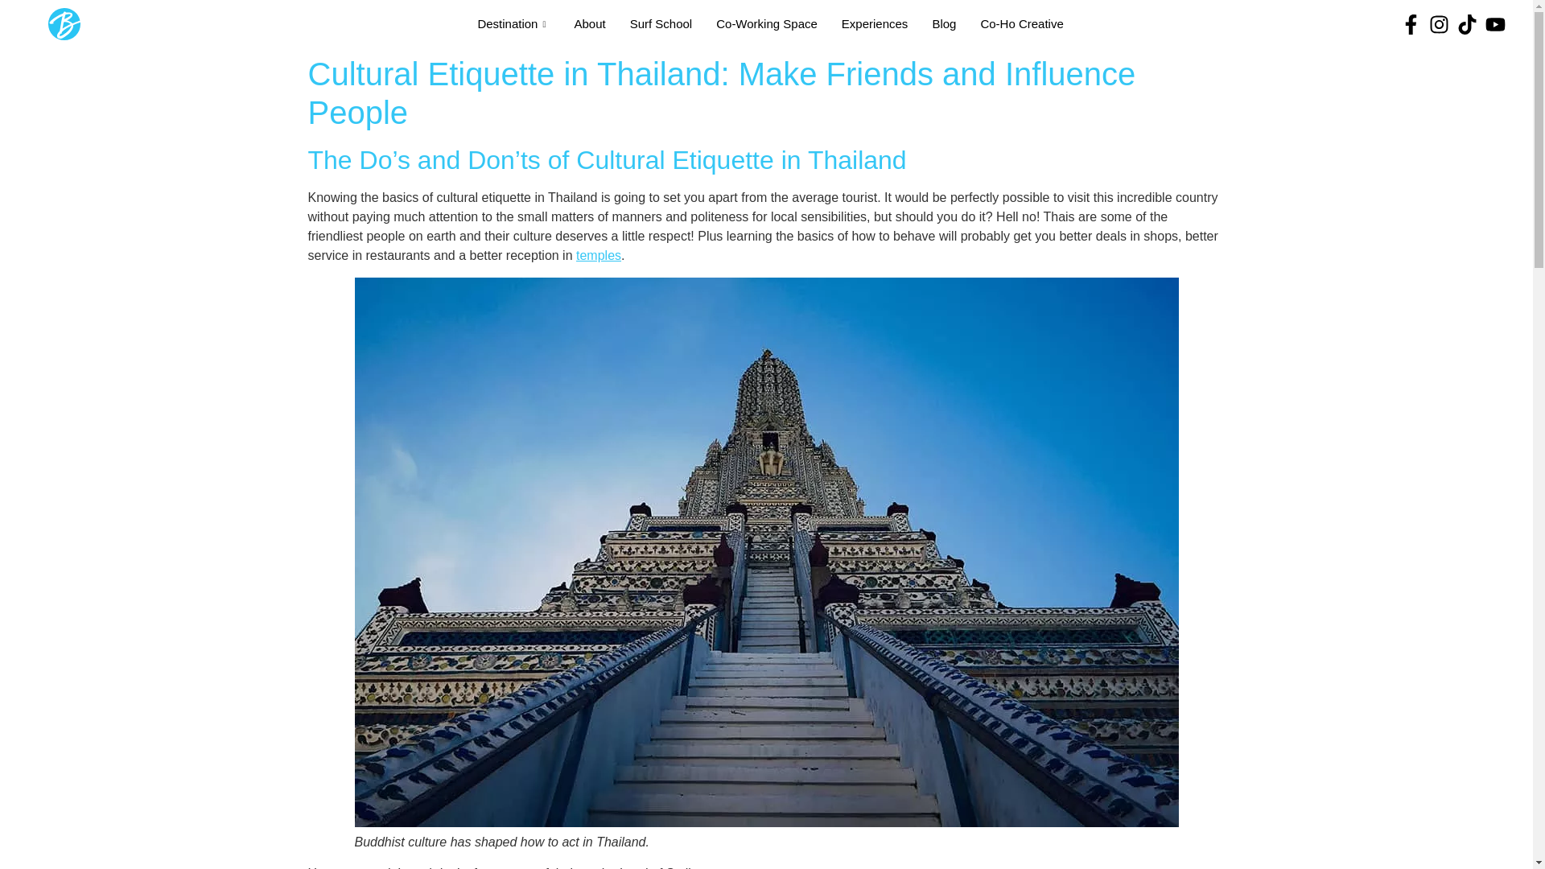 The image size is (1545, 869). Describe the element at coordinates (599, 255) in the screenshot. I see `temples` at that location.